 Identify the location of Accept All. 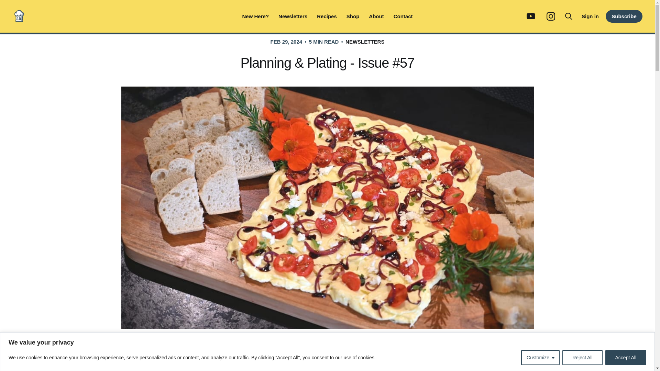
(626, 357).